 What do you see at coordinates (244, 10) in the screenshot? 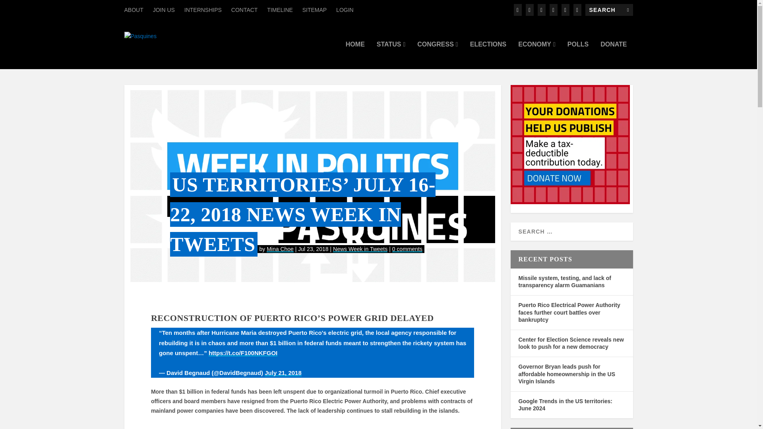
I see `CONTACT` at bounding box center [244, 10].